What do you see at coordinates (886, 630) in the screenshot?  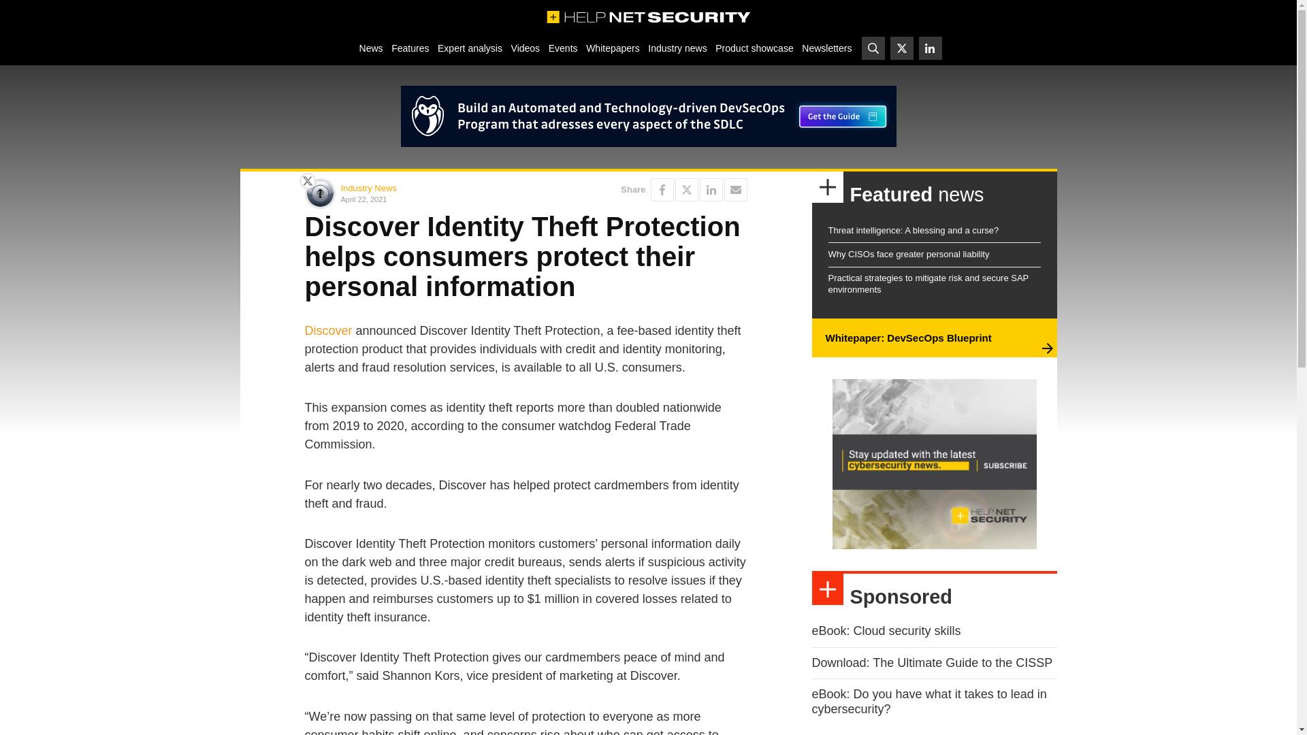 I see `eBook: Cloud security skills` at bounding box center [886, 630].